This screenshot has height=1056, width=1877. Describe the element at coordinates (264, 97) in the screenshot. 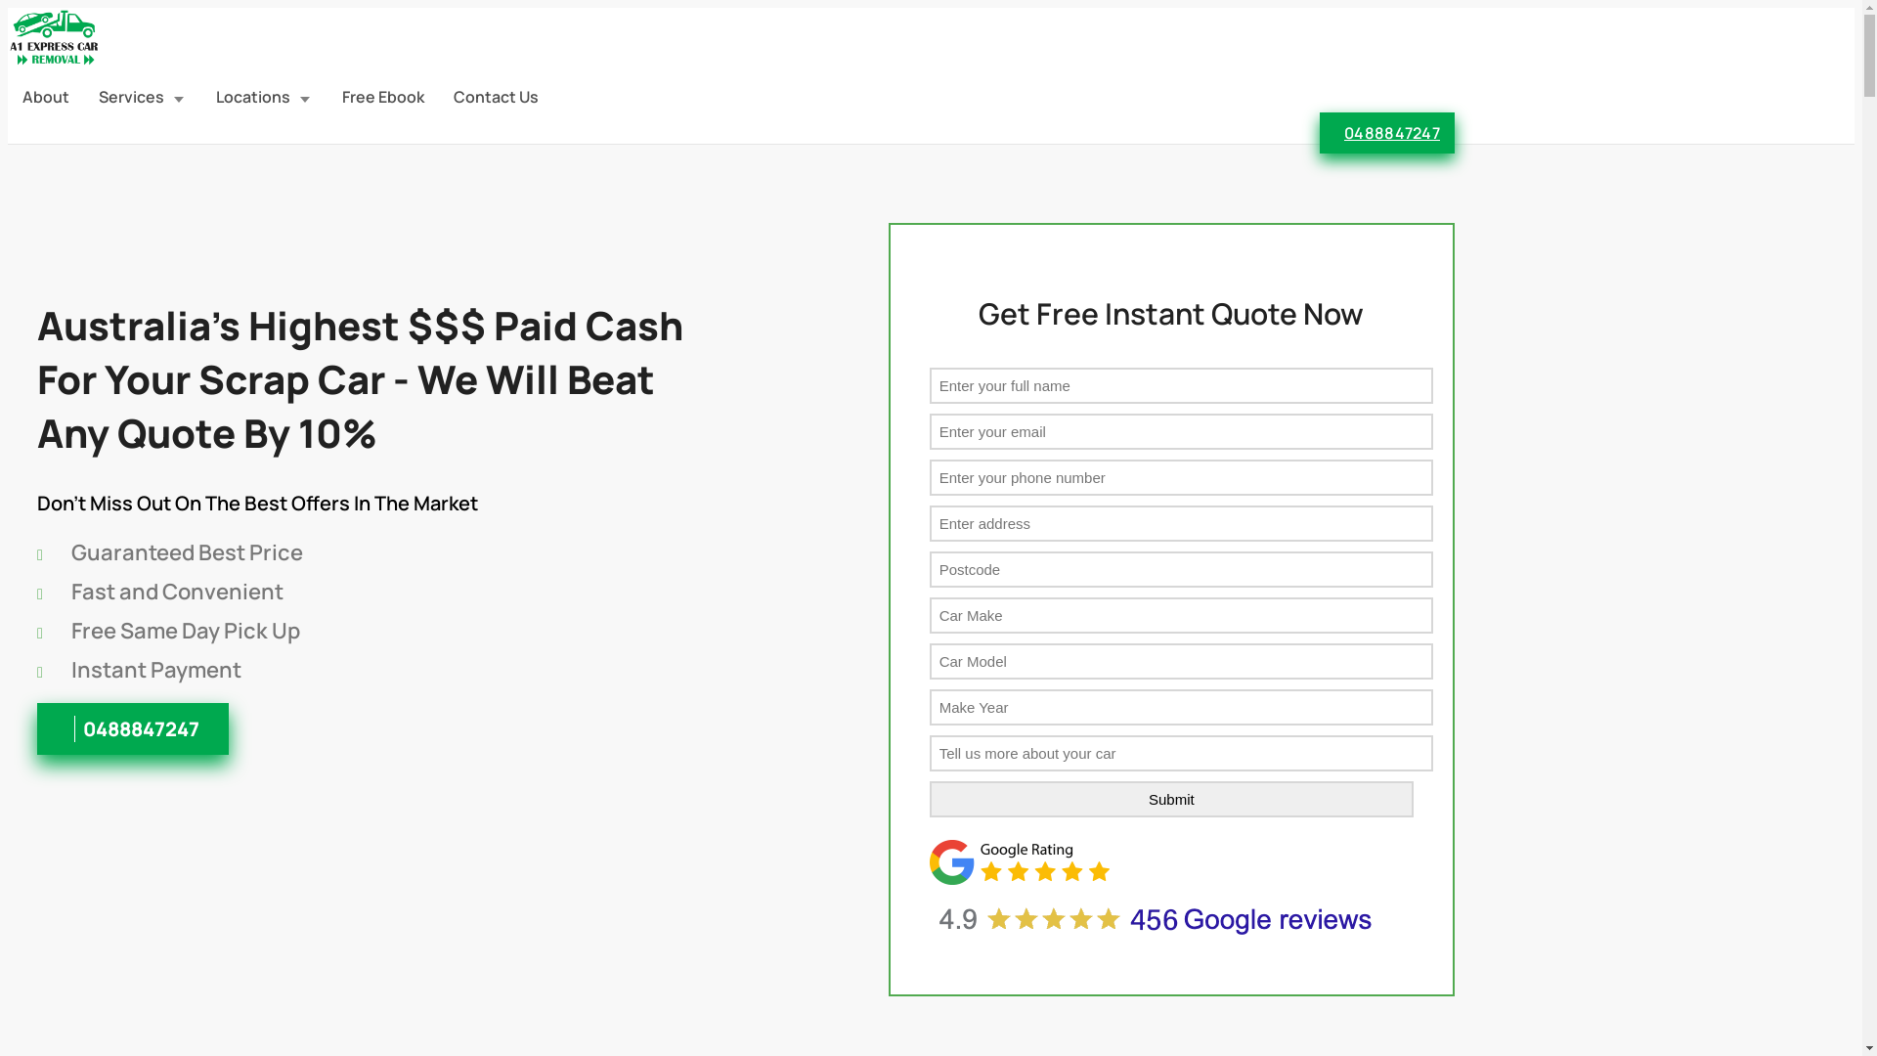

I see `Locations` at that location.